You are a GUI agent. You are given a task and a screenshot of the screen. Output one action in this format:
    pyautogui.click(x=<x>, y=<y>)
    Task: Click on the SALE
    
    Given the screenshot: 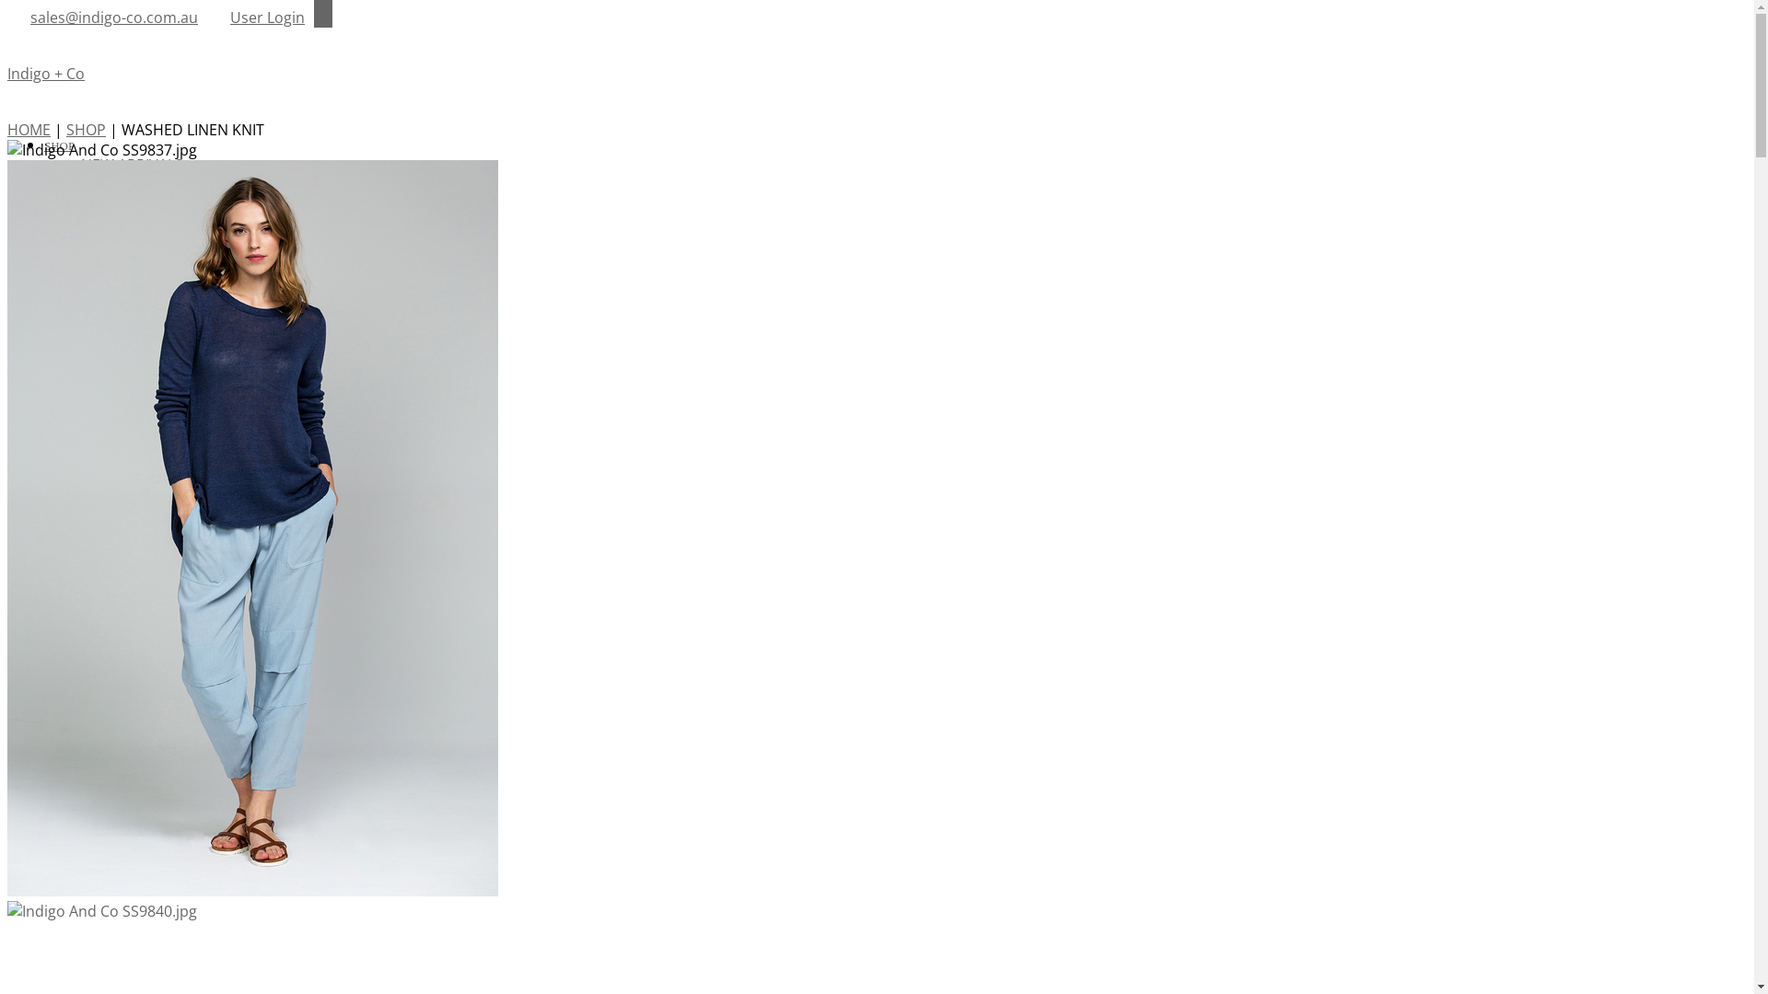 What is the action you would take?
    pyautogui.click(x=98, y=327)
    